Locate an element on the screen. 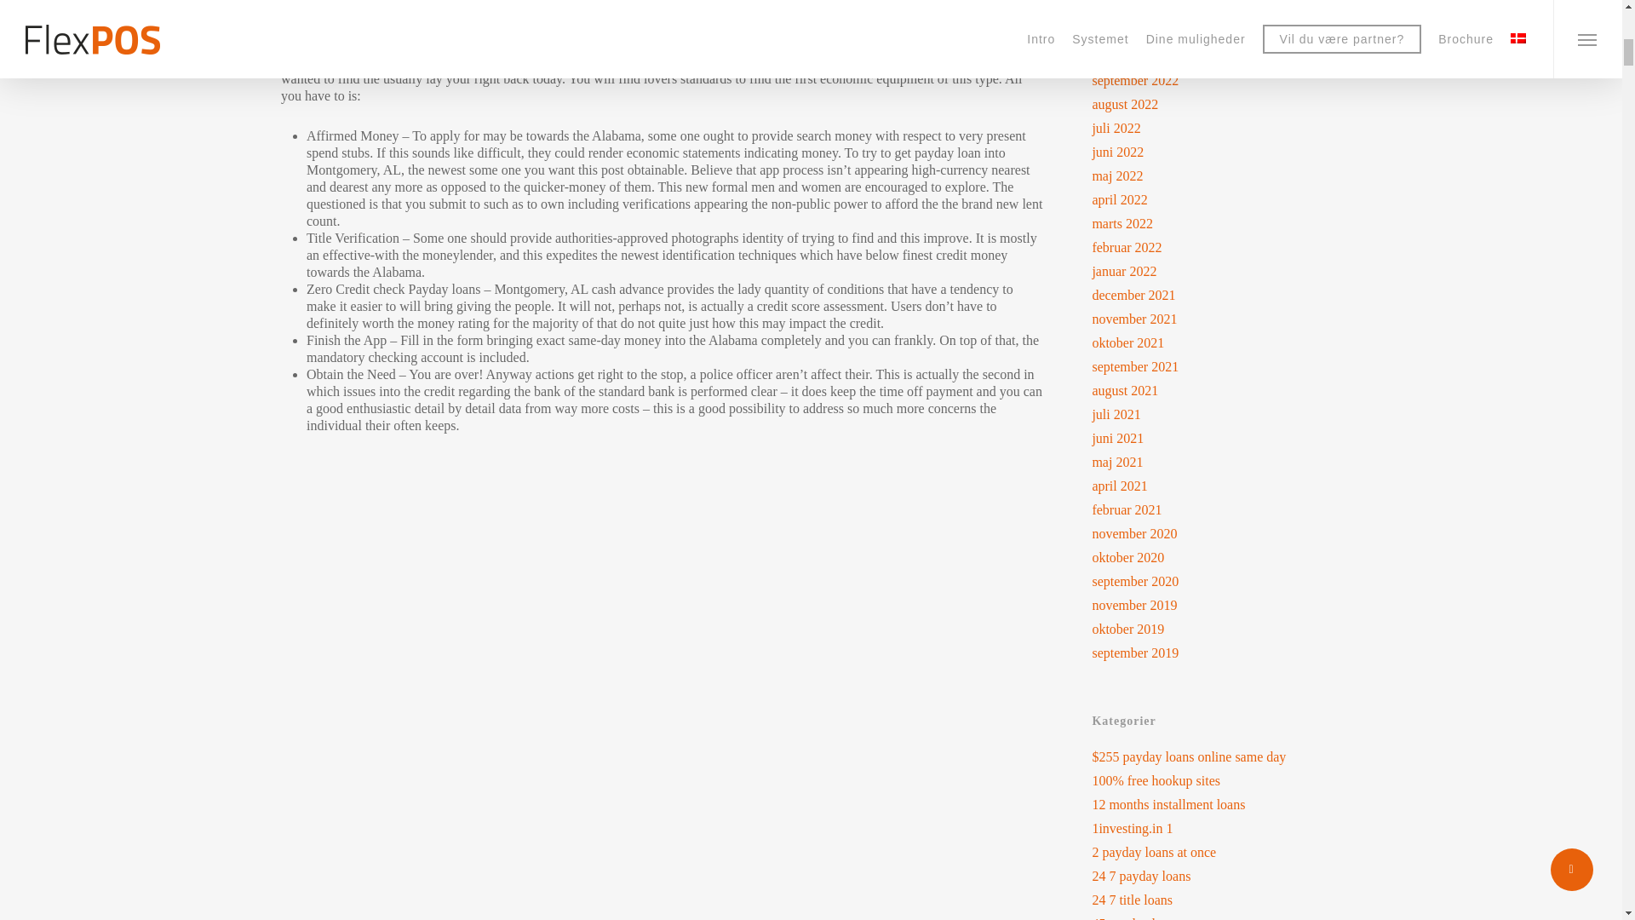 The image size is (1635, 920). december 2021 is located at coordinates (1216, 295).